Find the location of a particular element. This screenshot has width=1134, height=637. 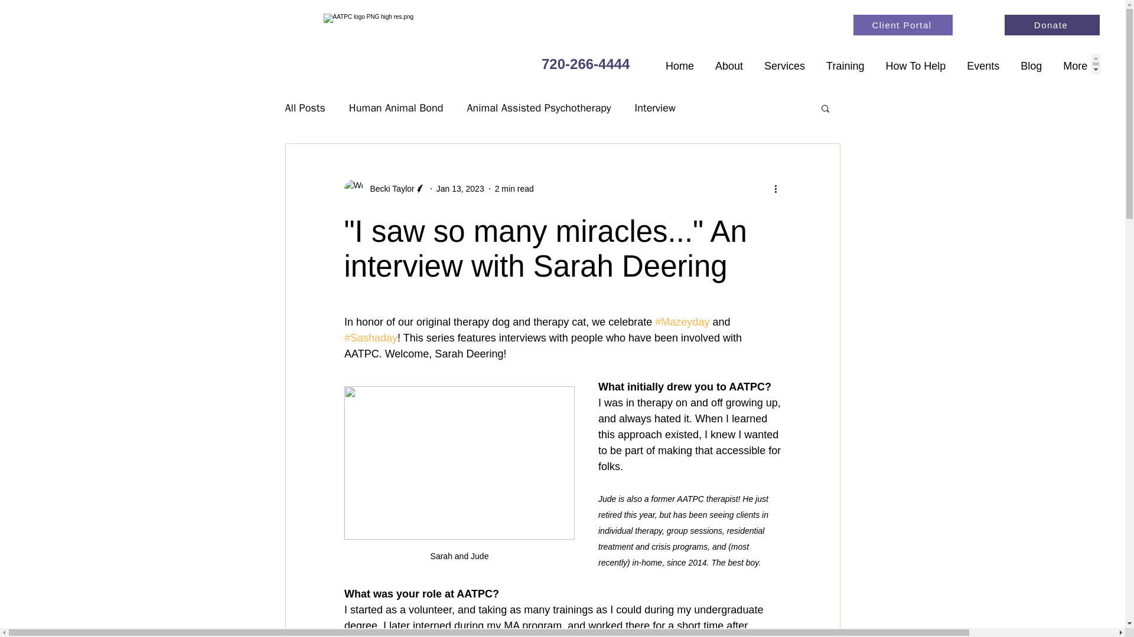

2 min read is located at coordinates (514, 189).